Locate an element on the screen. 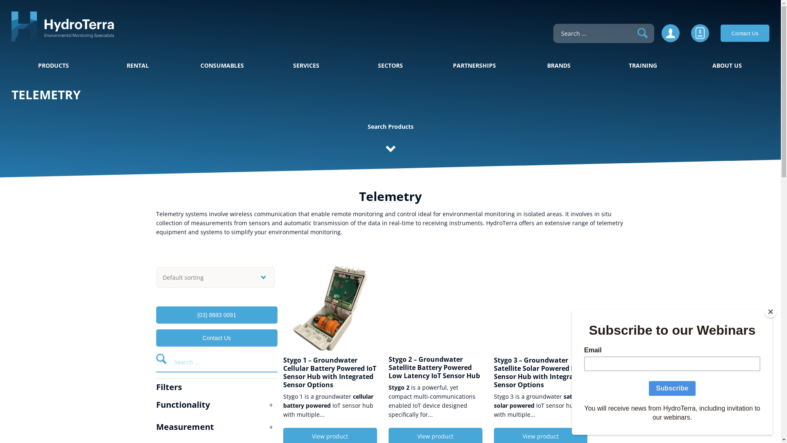 The height and width of the screenshot is (443, 787). Contact Us is located at coordinates (745, 33).